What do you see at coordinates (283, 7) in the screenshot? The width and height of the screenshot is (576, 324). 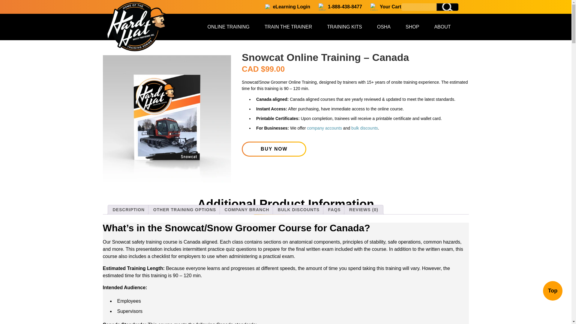 I see `eLearning Login` at bounding box center [283, 7].